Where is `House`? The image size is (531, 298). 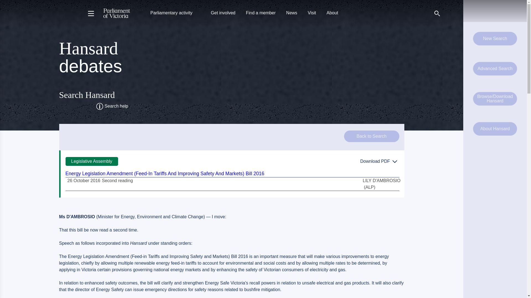
House is located at coordinates (92, 161).